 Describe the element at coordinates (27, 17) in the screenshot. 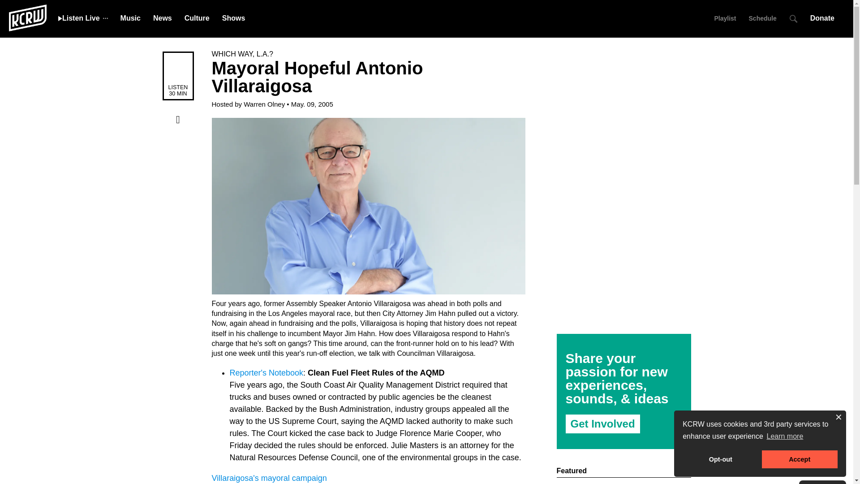

I see `KCRW` at that location.